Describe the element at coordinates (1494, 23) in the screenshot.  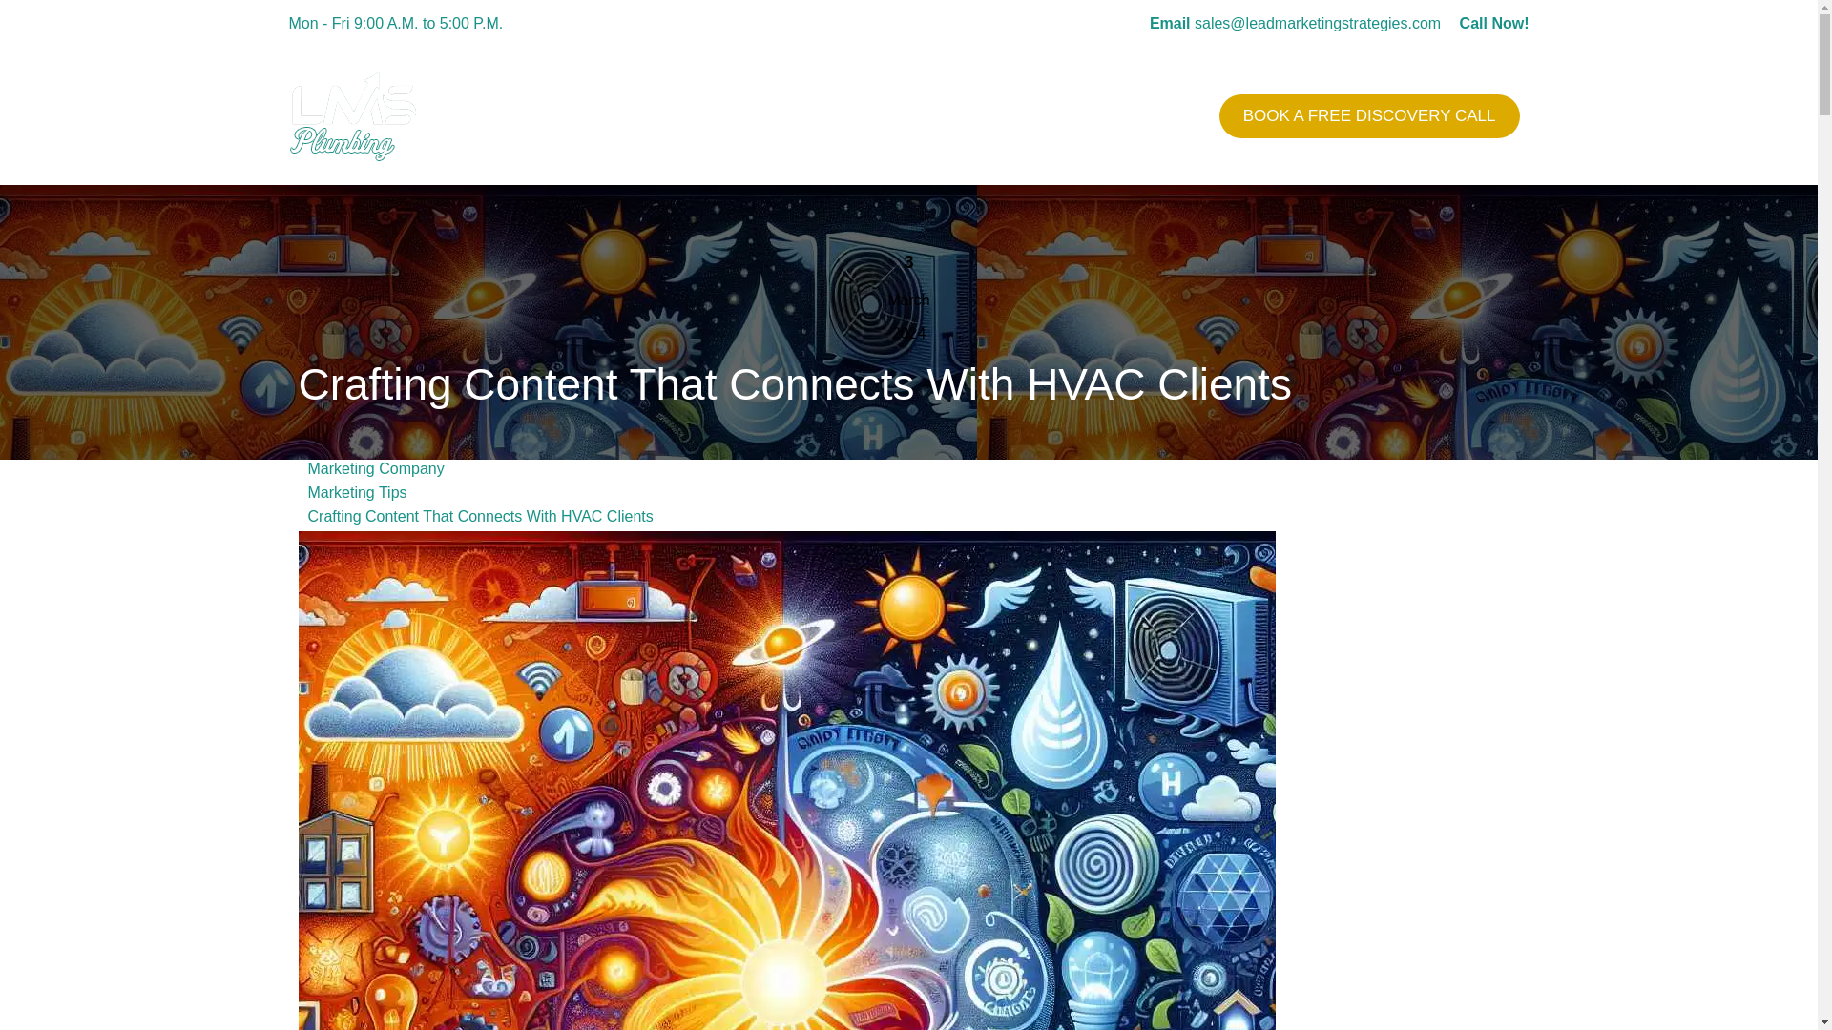
I see `Call Now!` at that location.